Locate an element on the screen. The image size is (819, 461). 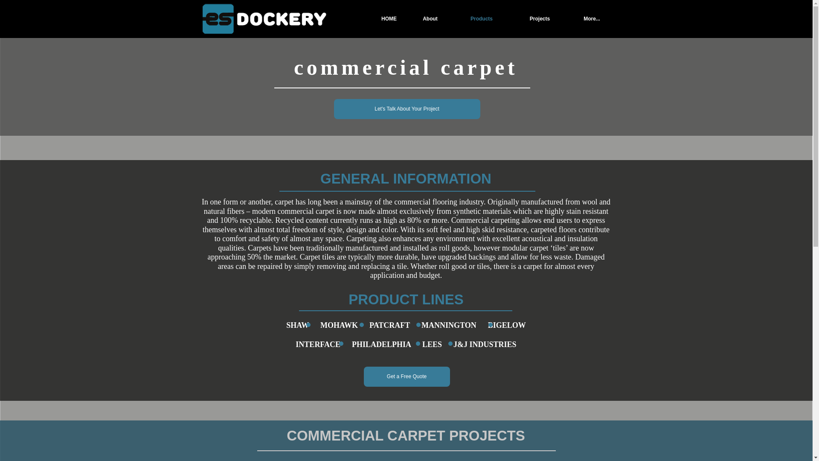
Products is located at coordinates (481, 18).